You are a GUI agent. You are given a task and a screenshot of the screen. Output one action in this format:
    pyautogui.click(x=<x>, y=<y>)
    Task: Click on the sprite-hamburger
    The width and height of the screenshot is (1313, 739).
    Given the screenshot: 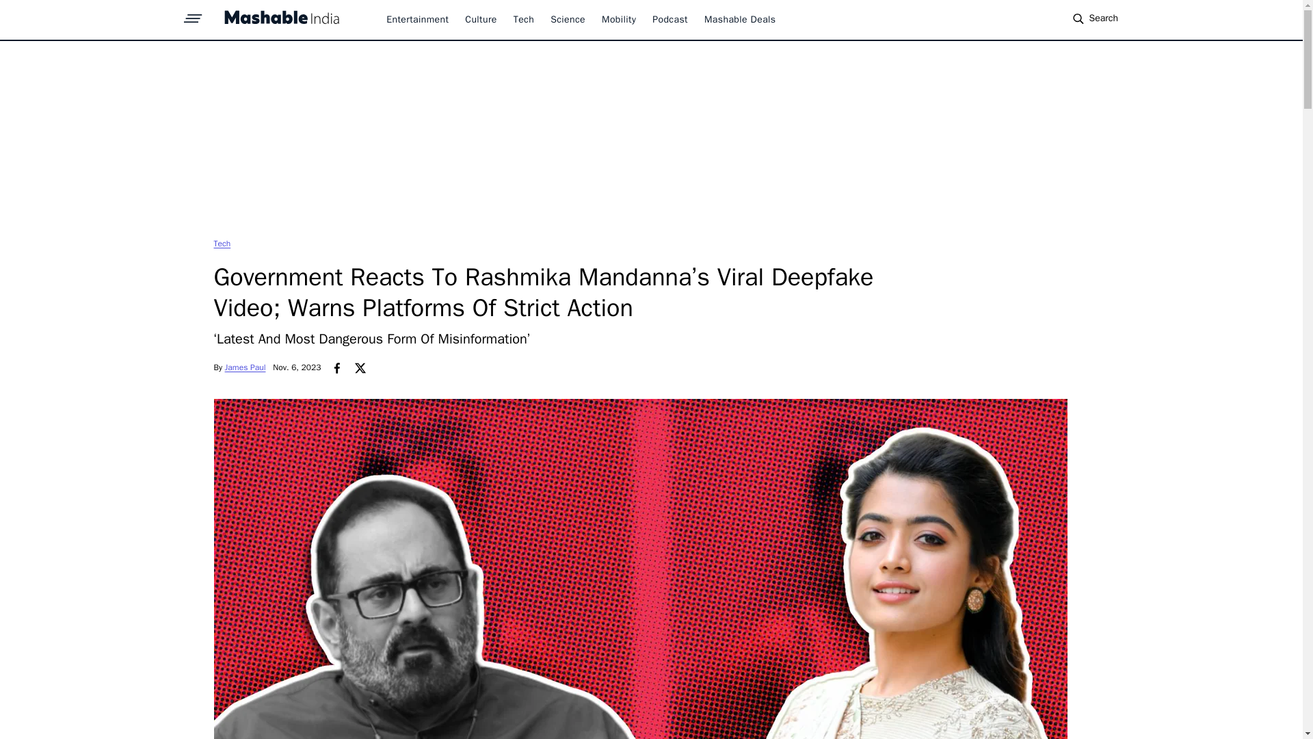 What is the action you would take?
    pyautogui.click(x=193, y=14)
    